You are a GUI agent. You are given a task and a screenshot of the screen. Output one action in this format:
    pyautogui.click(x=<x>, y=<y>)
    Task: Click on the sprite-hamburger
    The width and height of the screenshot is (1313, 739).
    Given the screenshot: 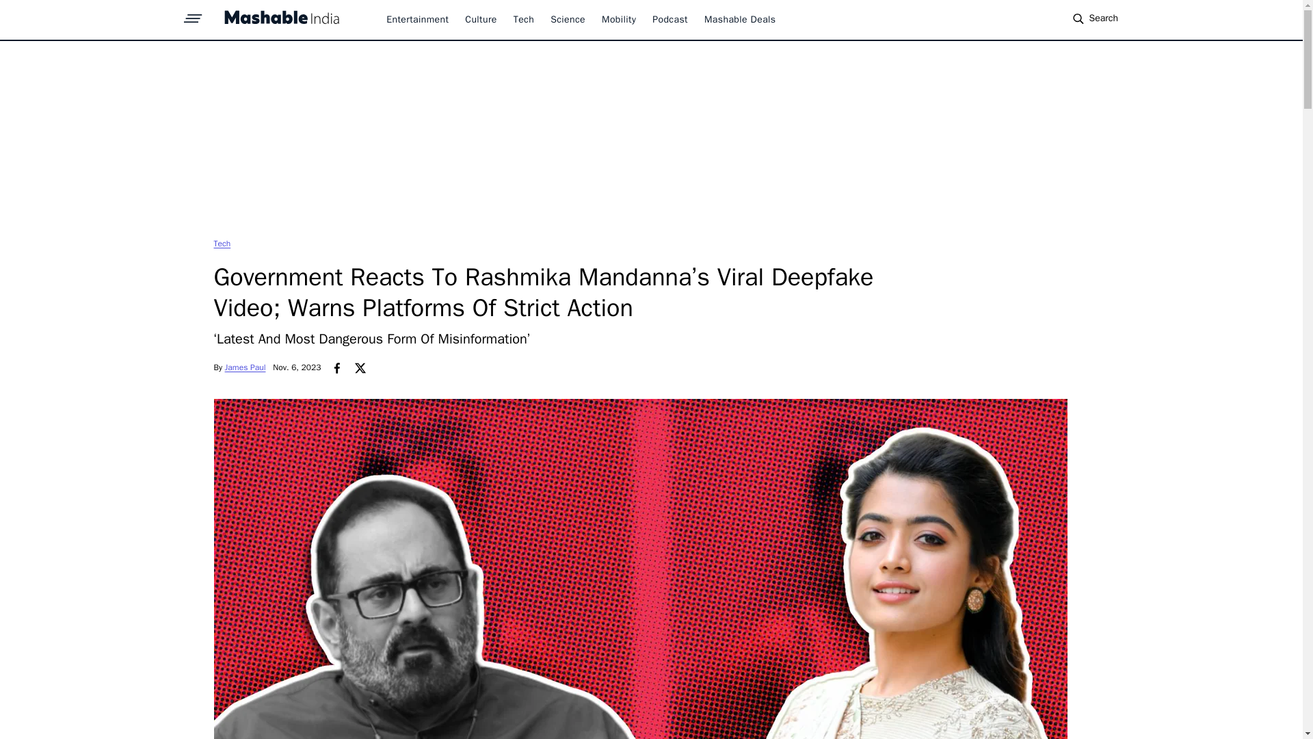 What is the action you would take?
    pyautogui.click(x=193, y=14)
    